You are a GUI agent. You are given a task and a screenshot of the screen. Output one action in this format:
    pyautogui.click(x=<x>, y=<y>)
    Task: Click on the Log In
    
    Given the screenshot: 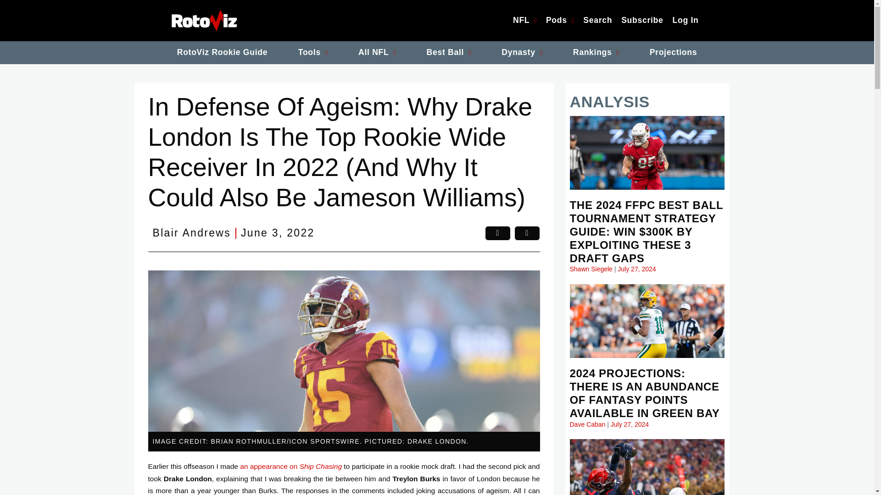 What is the action you would take?
    pyautogui.click(x=686, y=21)
    